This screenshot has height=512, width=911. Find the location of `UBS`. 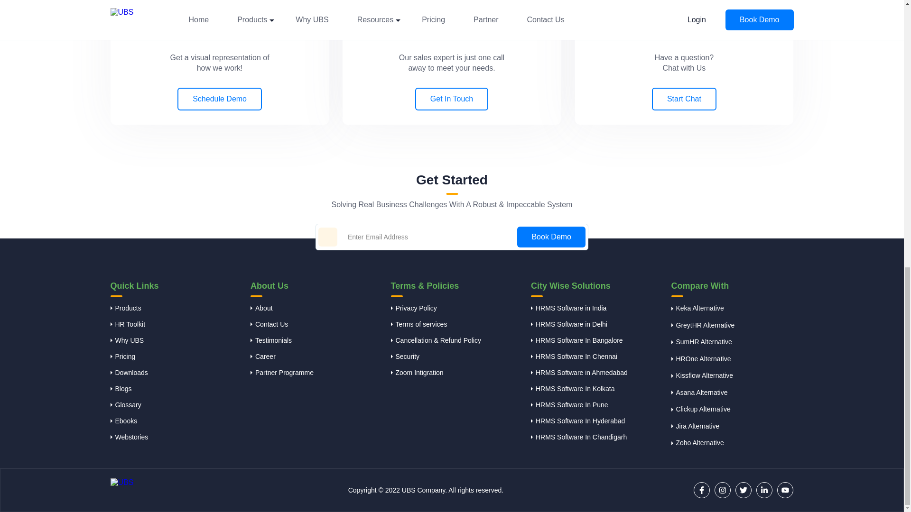

UBS is located at coordinates (136, 489).